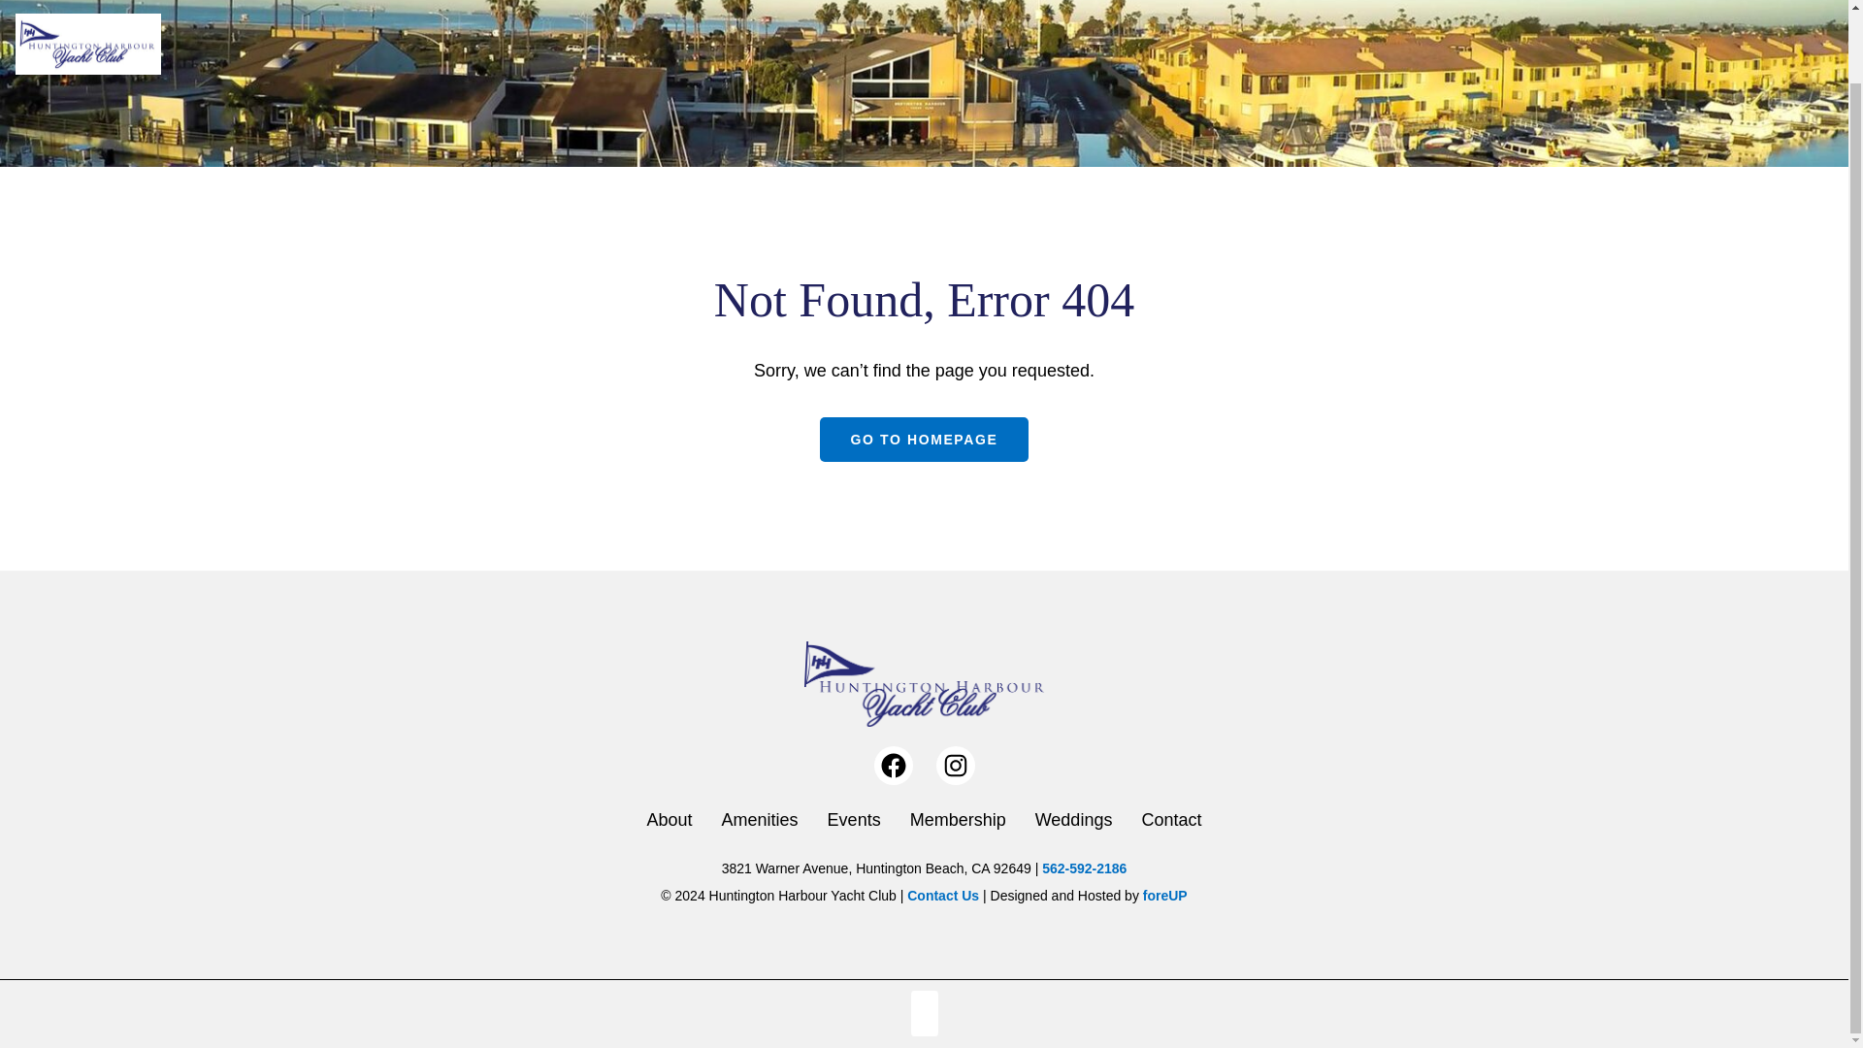 Image resolution: width=1863 pixels, height=1048 pixels. Describe the element at coordinates (761, 819) in the screenshot. I see `Amenities` at that location.